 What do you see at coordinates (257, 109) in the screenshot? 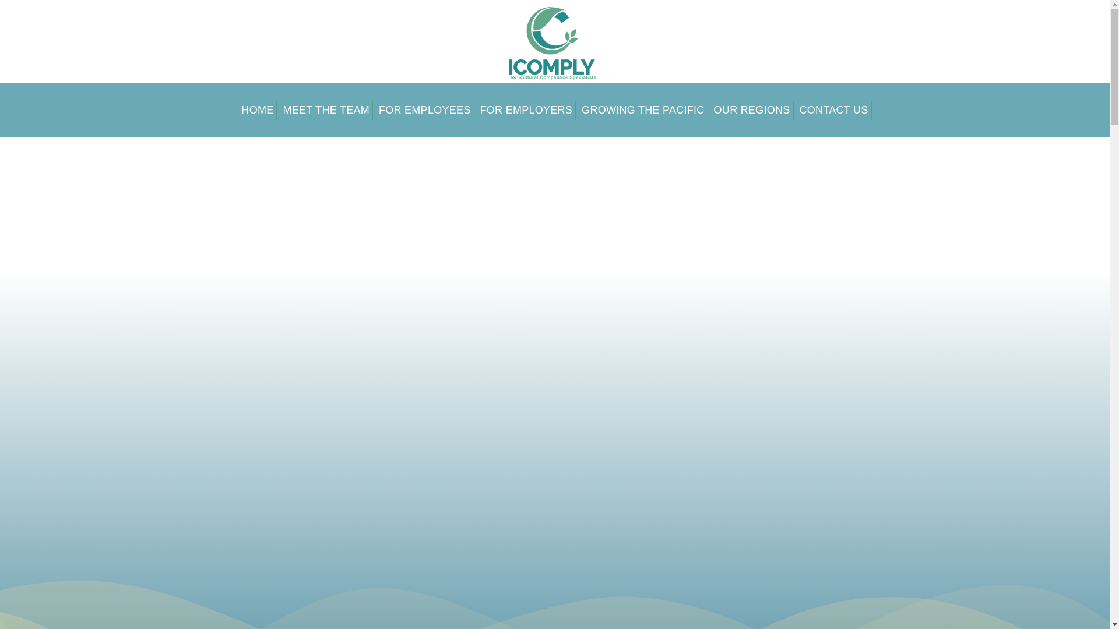
I see `HOME` at bounding box center [257, 109].